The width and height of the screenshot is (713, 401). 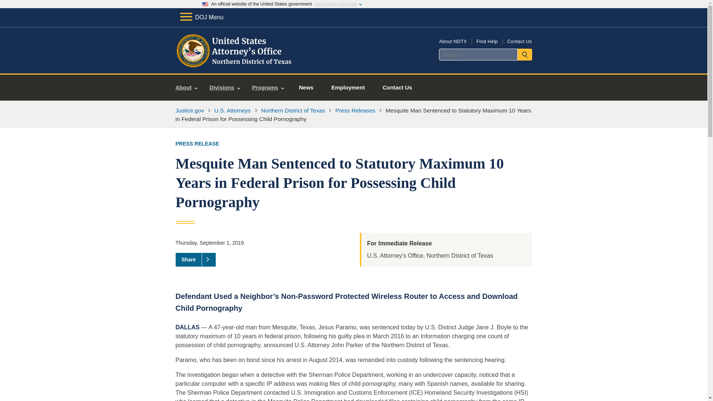 What do you see at coordinates (224, 88) in the screenshot?
I see `Divisions` at bounding box center [224, 88].